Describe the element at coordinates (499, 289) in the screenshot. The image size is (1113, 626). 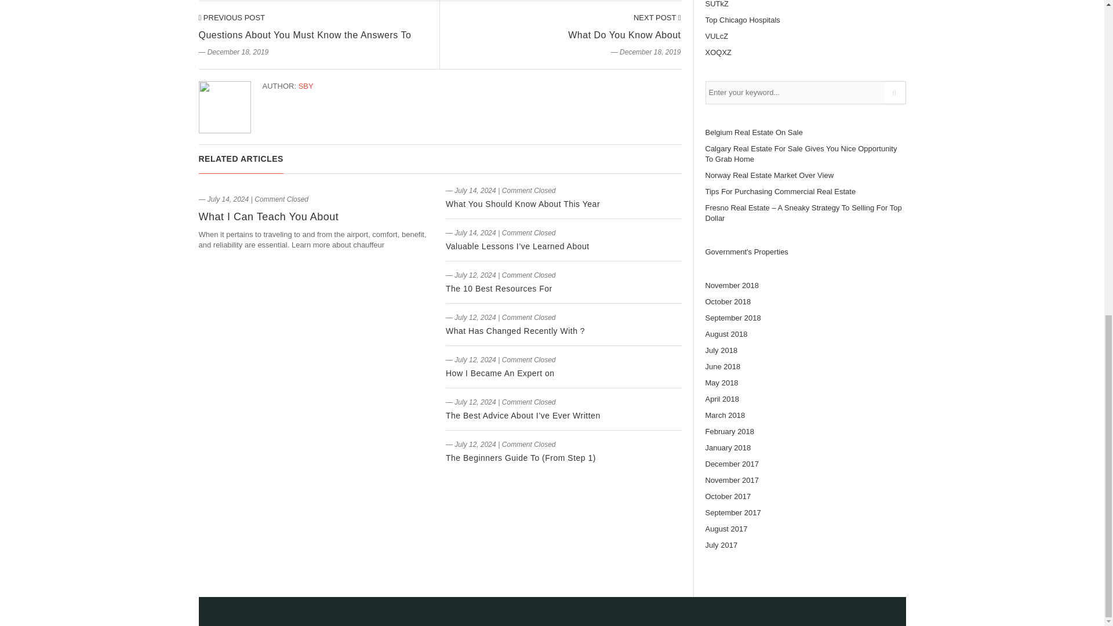
I see `The 10 Best Resources For` at that location.